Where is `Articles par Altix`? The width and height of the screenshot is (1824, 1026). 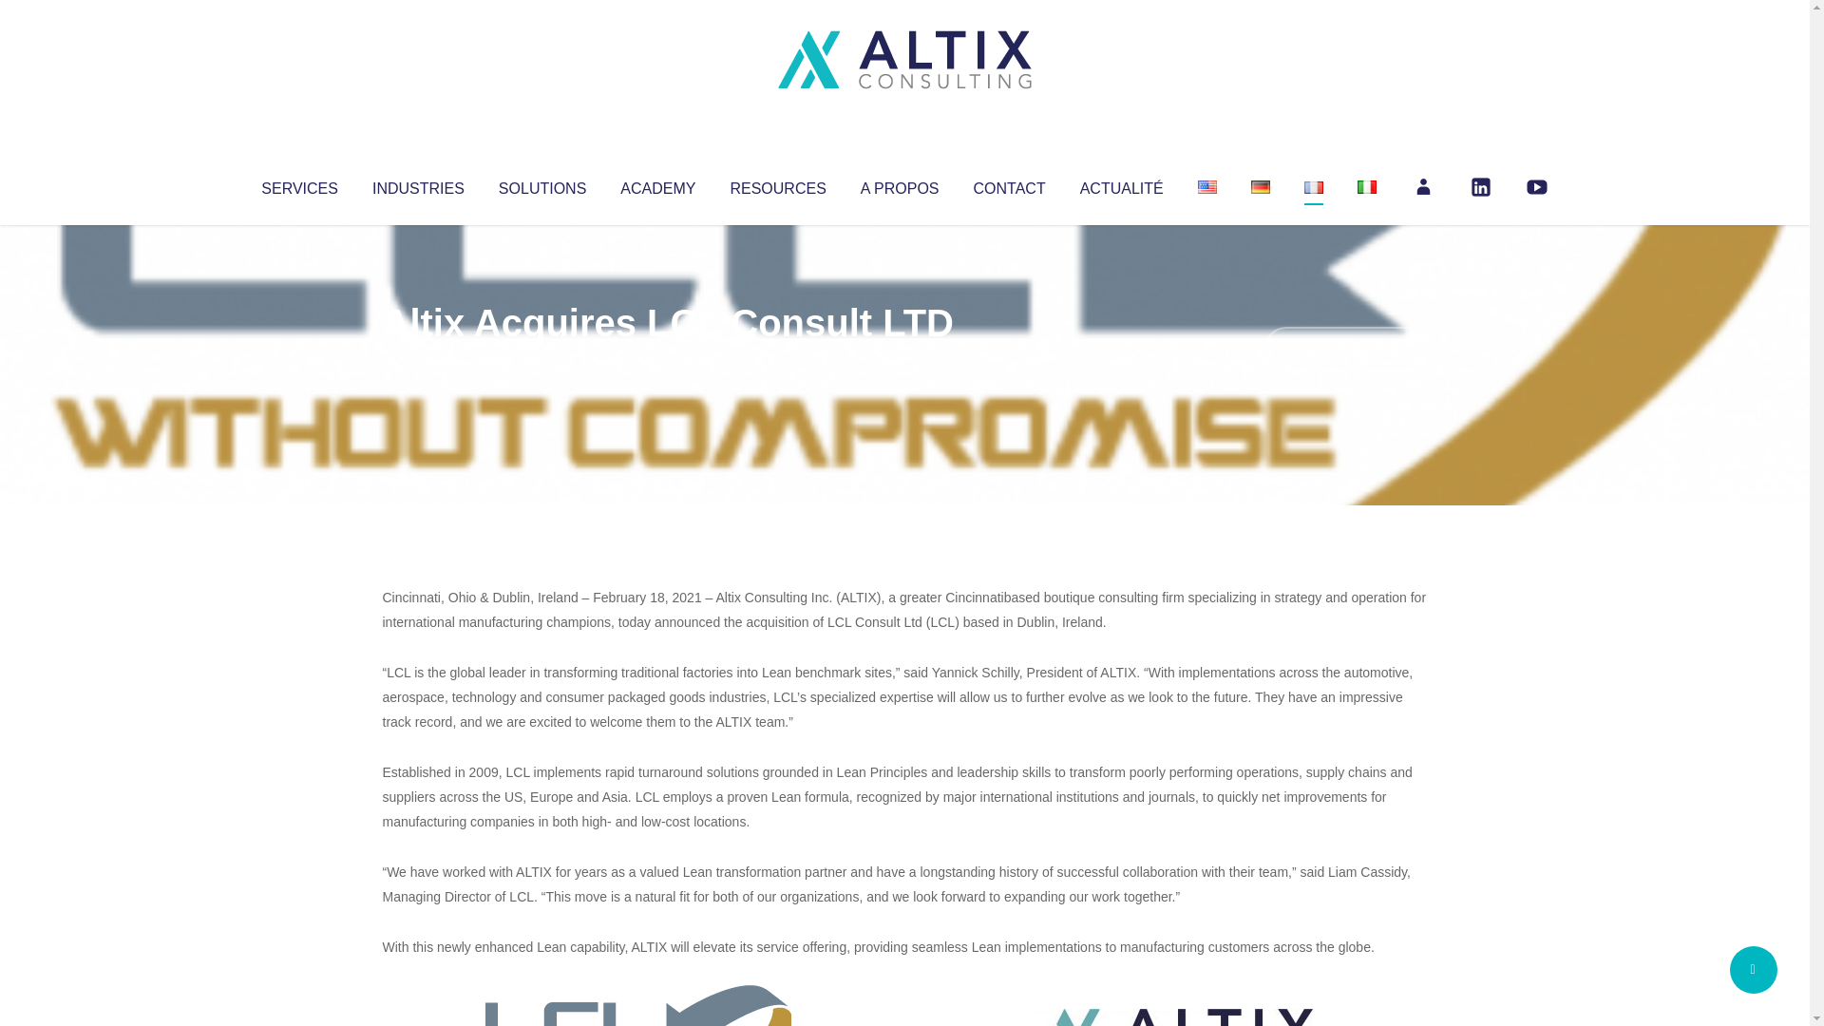 Articles par Altix is located at coordinates (418, 361).